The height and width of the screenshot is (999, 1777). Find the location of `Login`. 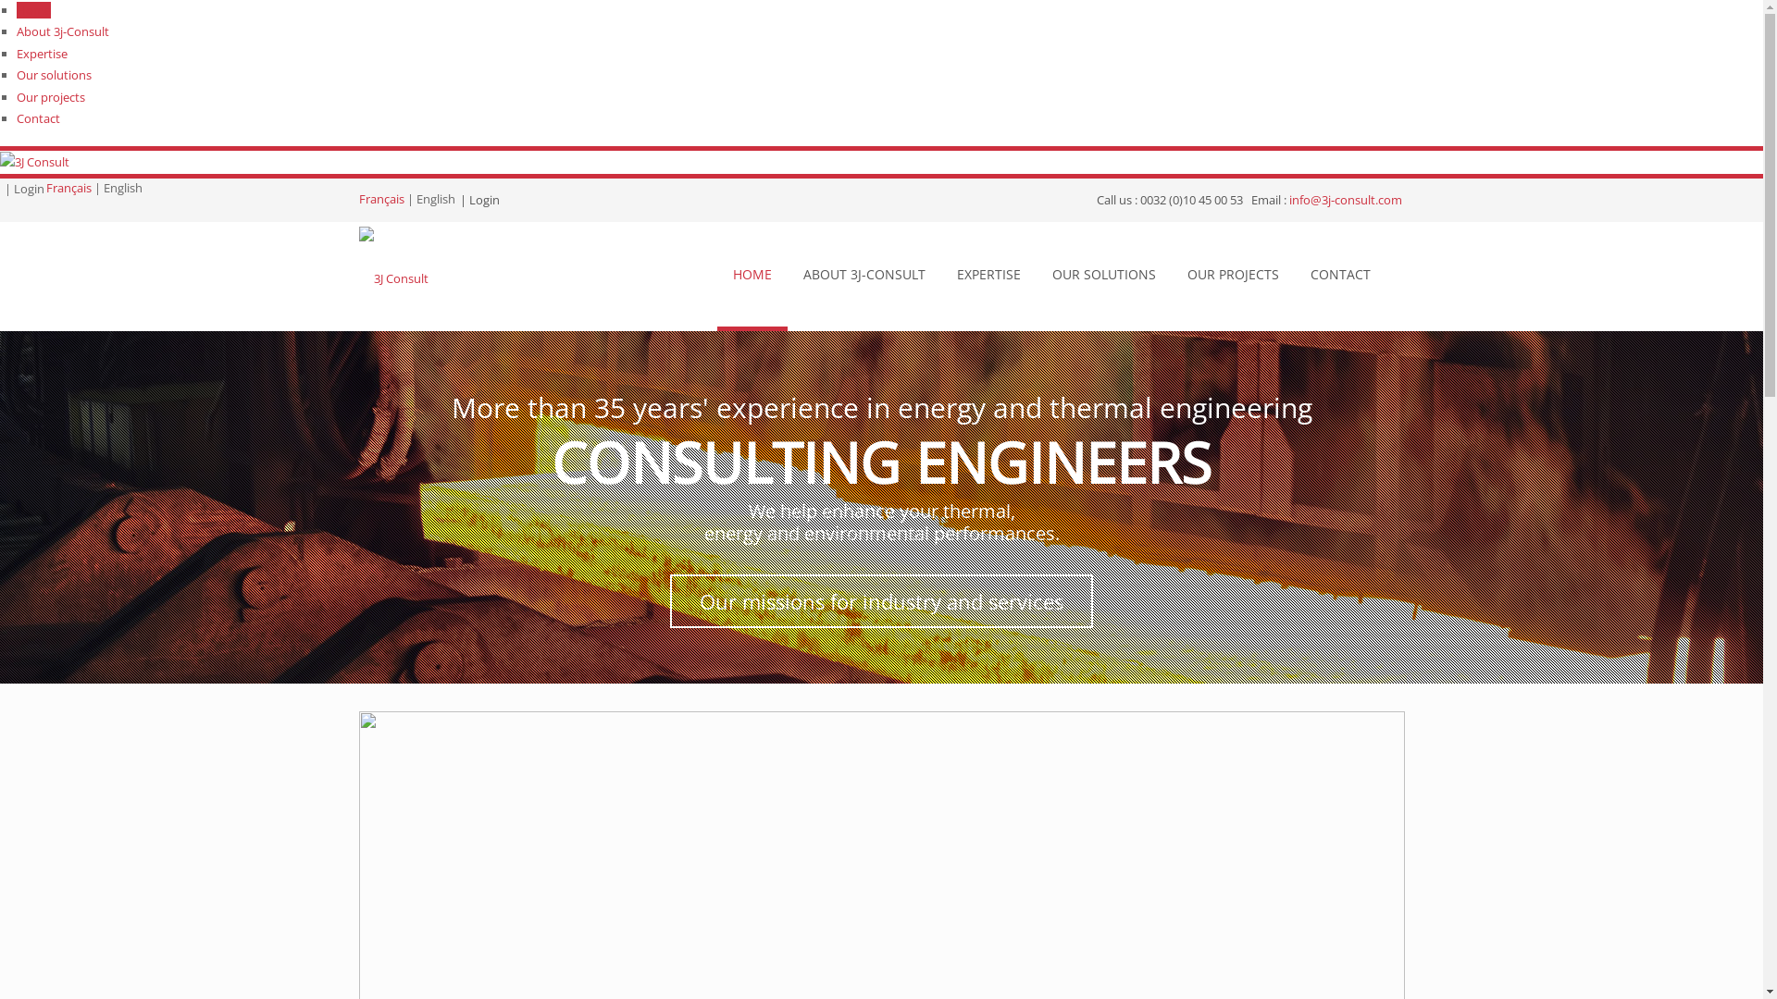

Login is located at coordinates (30, 189).